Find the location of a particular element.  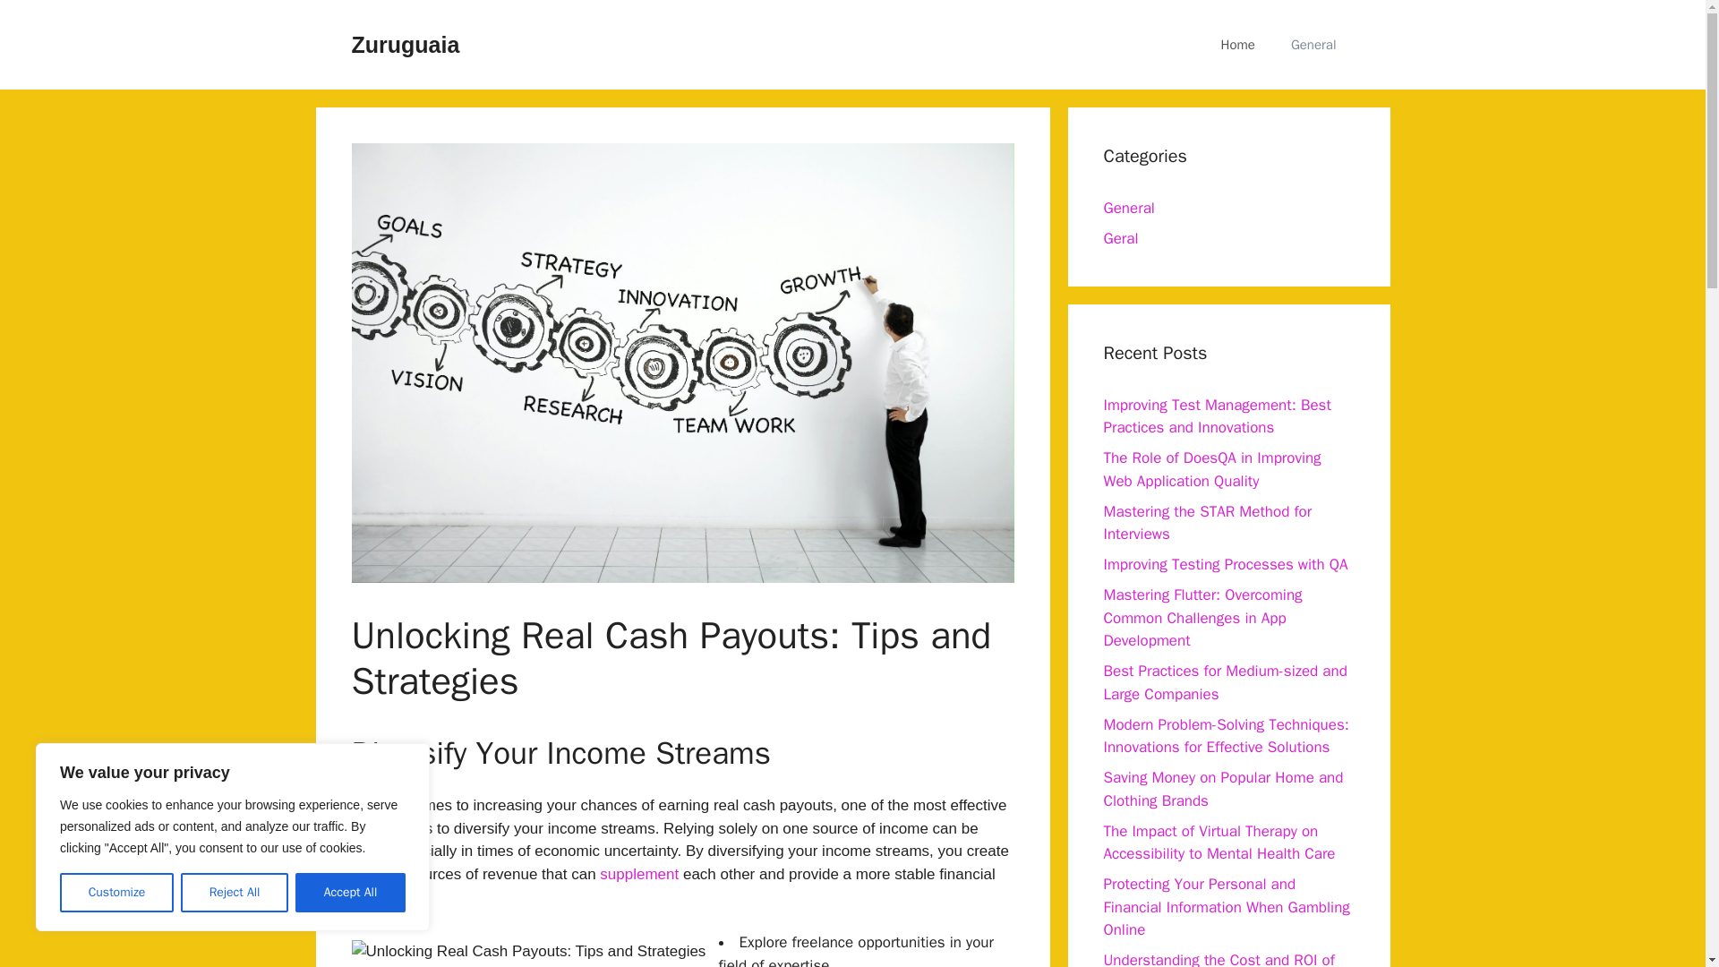

General is located at coordinates (1313, 45).